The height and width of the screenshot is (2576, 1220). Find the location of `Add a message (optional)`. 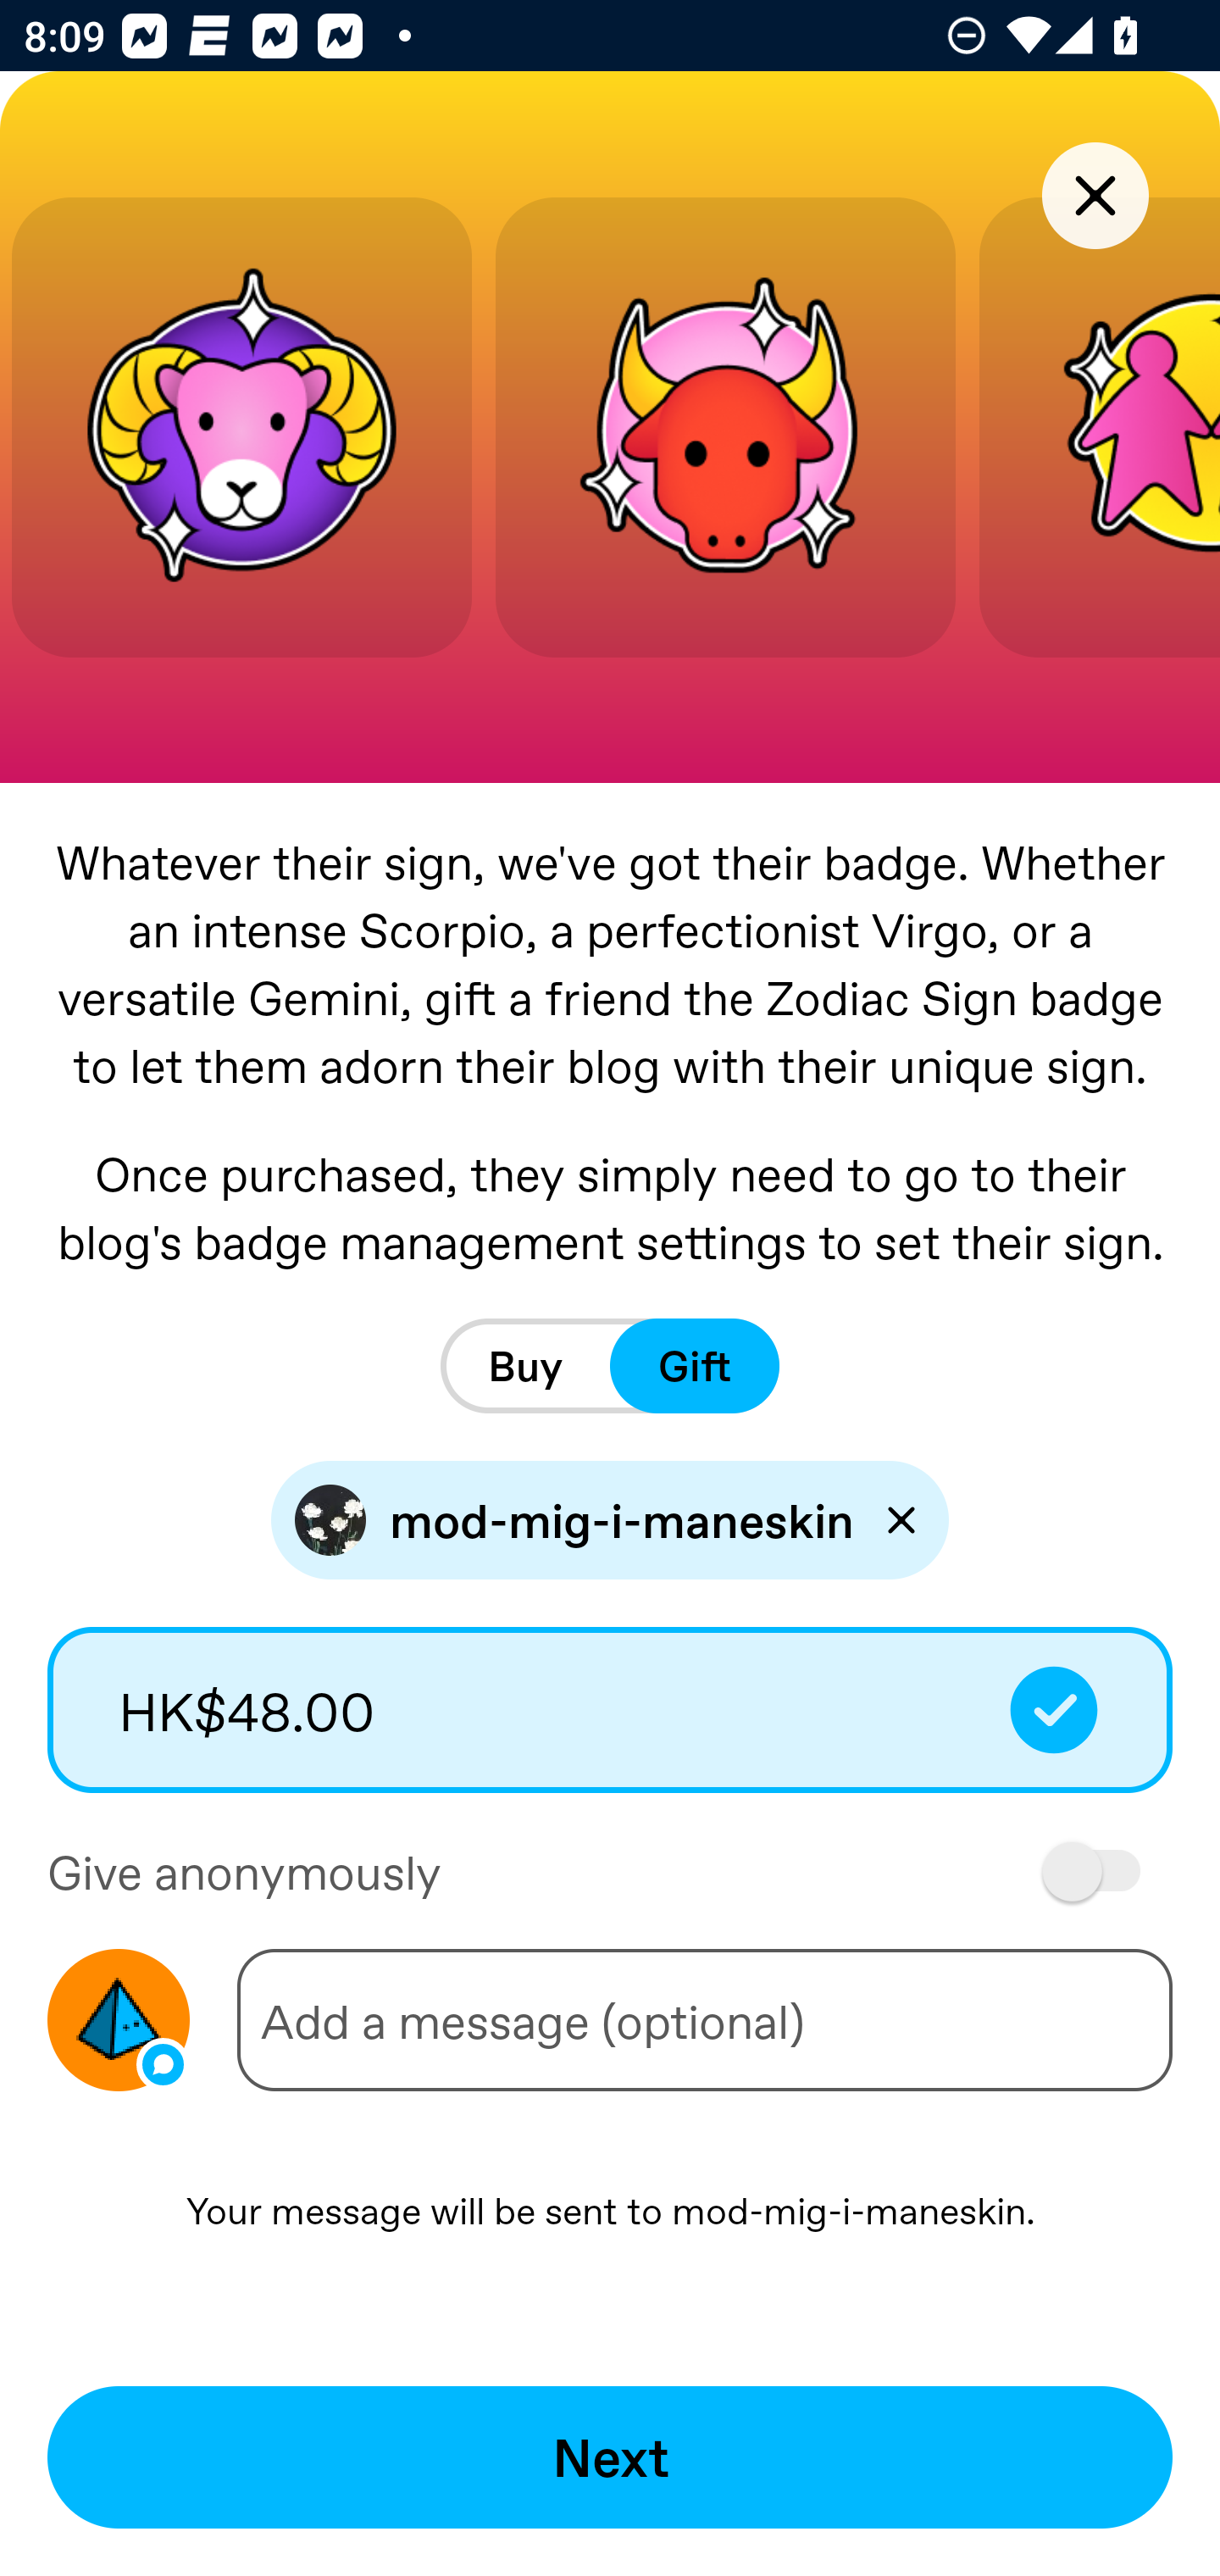

Add a message (optional) is located at coordinates (704, 2020).